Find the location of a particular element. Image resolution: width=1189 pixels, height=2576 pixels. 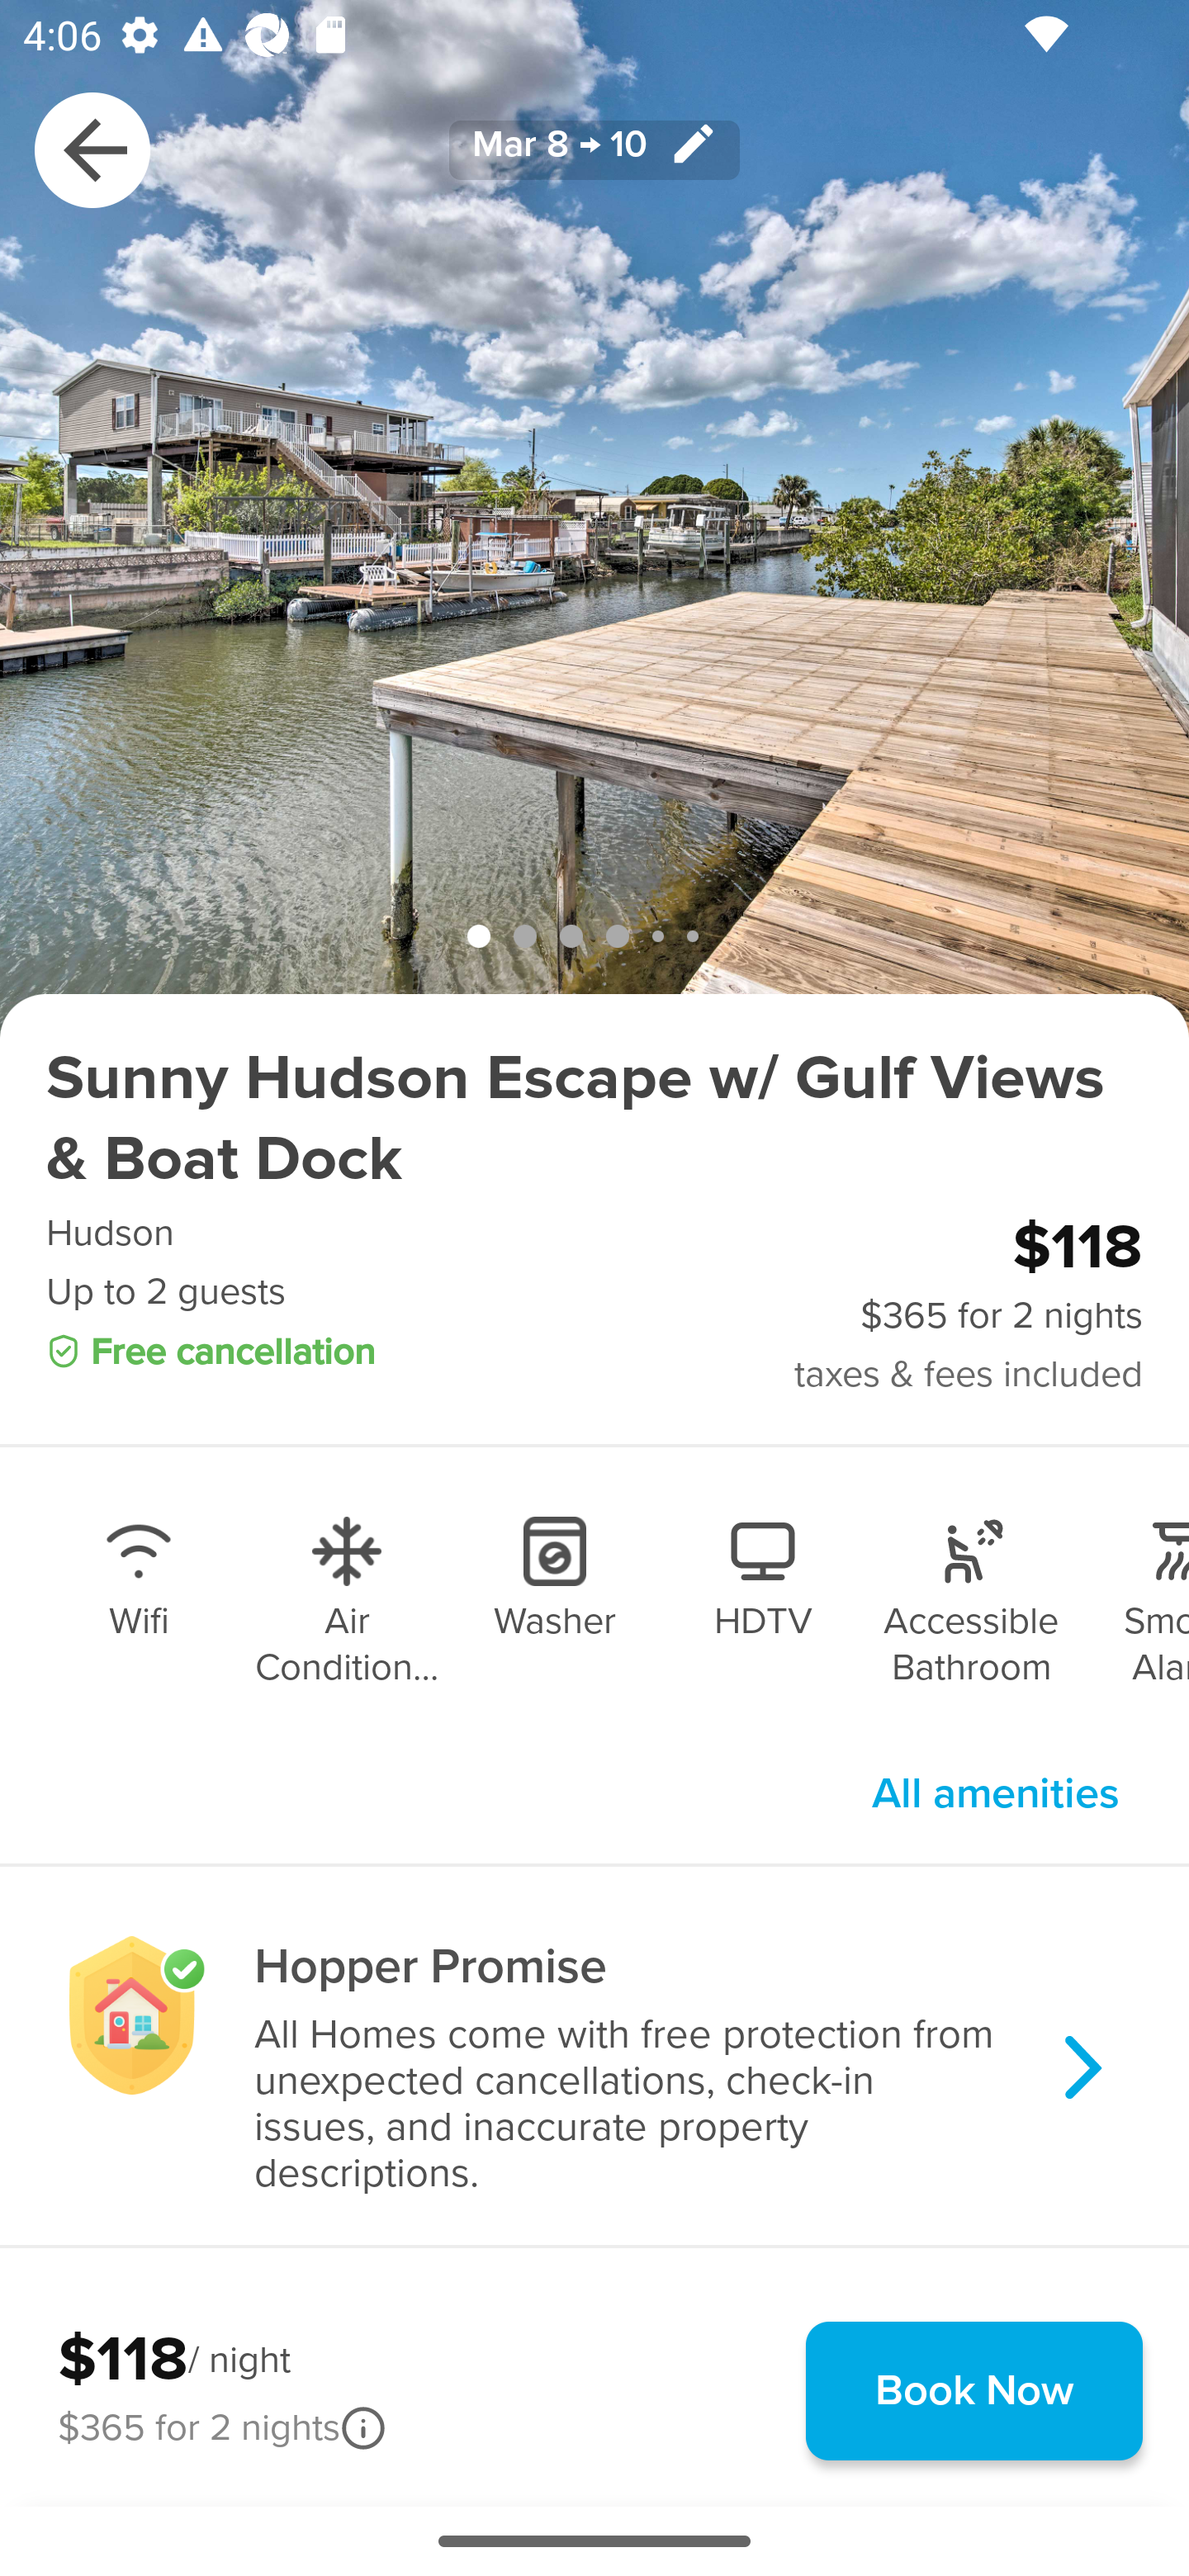

Mar 8 → 10 is located at coordinates (594, 149).